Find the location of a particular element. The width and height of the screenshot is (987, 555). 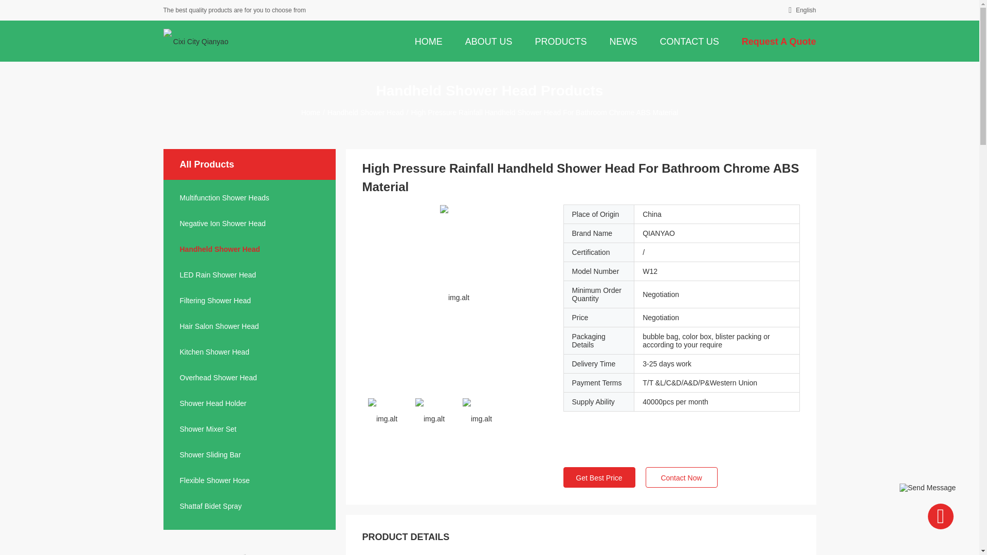

Request A Quote is located at coordinates (778, 41).